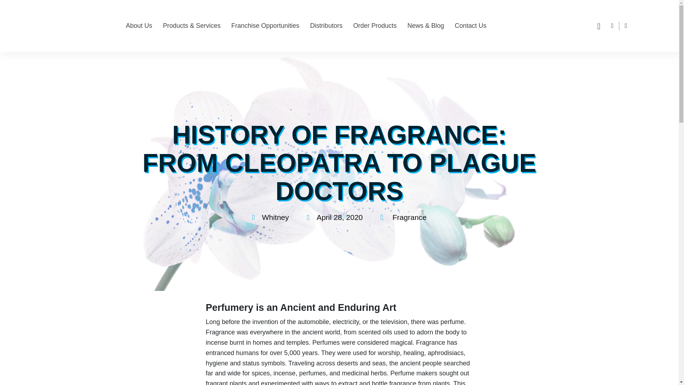  I want to click on Fragrance, so click(410, 217).